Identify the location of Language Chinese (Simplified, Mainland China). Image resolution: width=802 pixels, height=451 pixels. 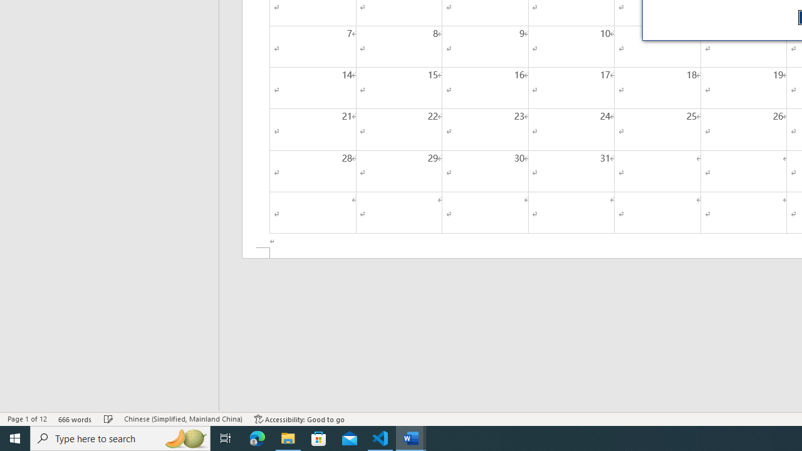
(183, 418).